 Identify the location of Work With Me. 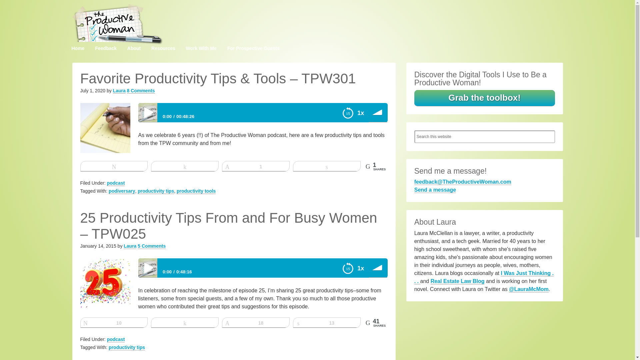
(201, 48).